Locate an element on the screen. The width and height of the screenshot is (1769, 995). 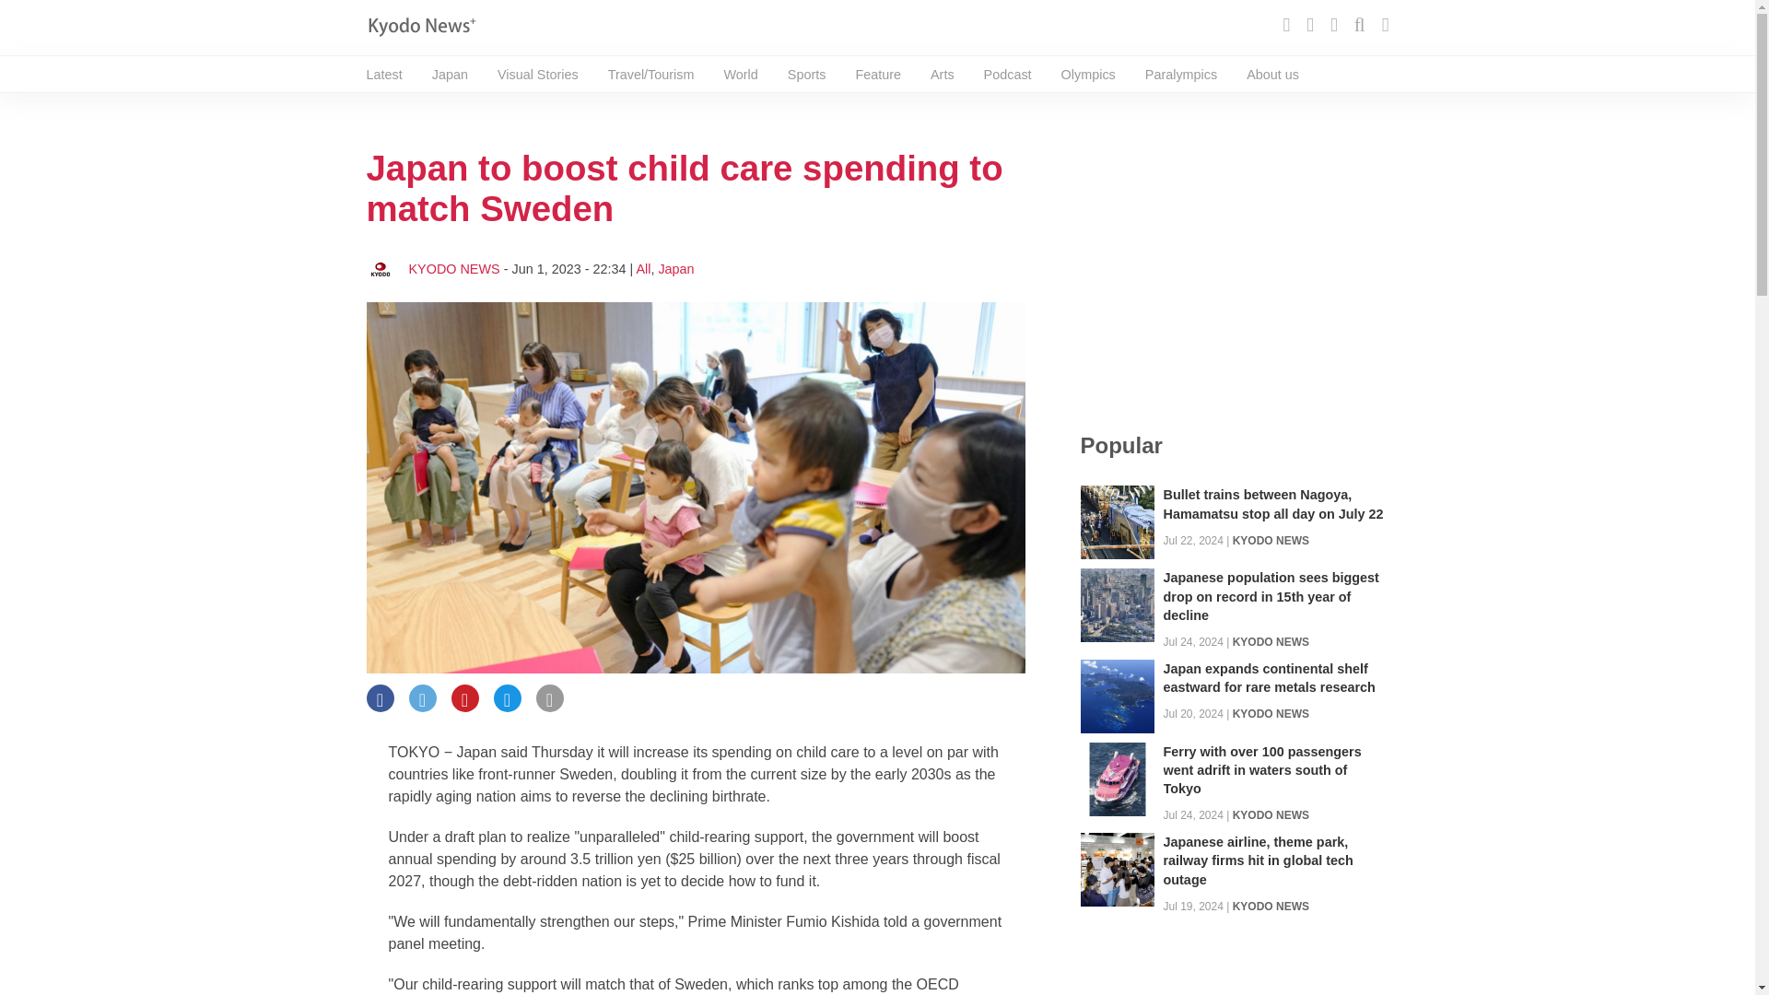
All is located at coordinates (643, 269).